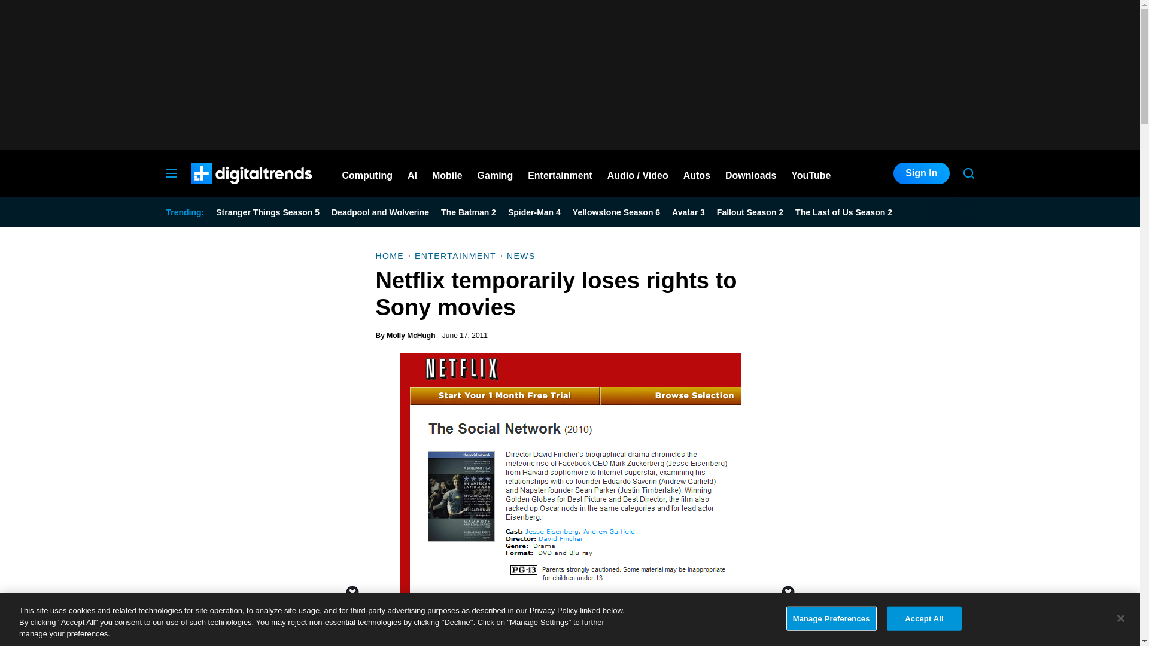  Describe the element at coordinates (569, 74) in the screenshot. I see `3rd party ad content` at that location.